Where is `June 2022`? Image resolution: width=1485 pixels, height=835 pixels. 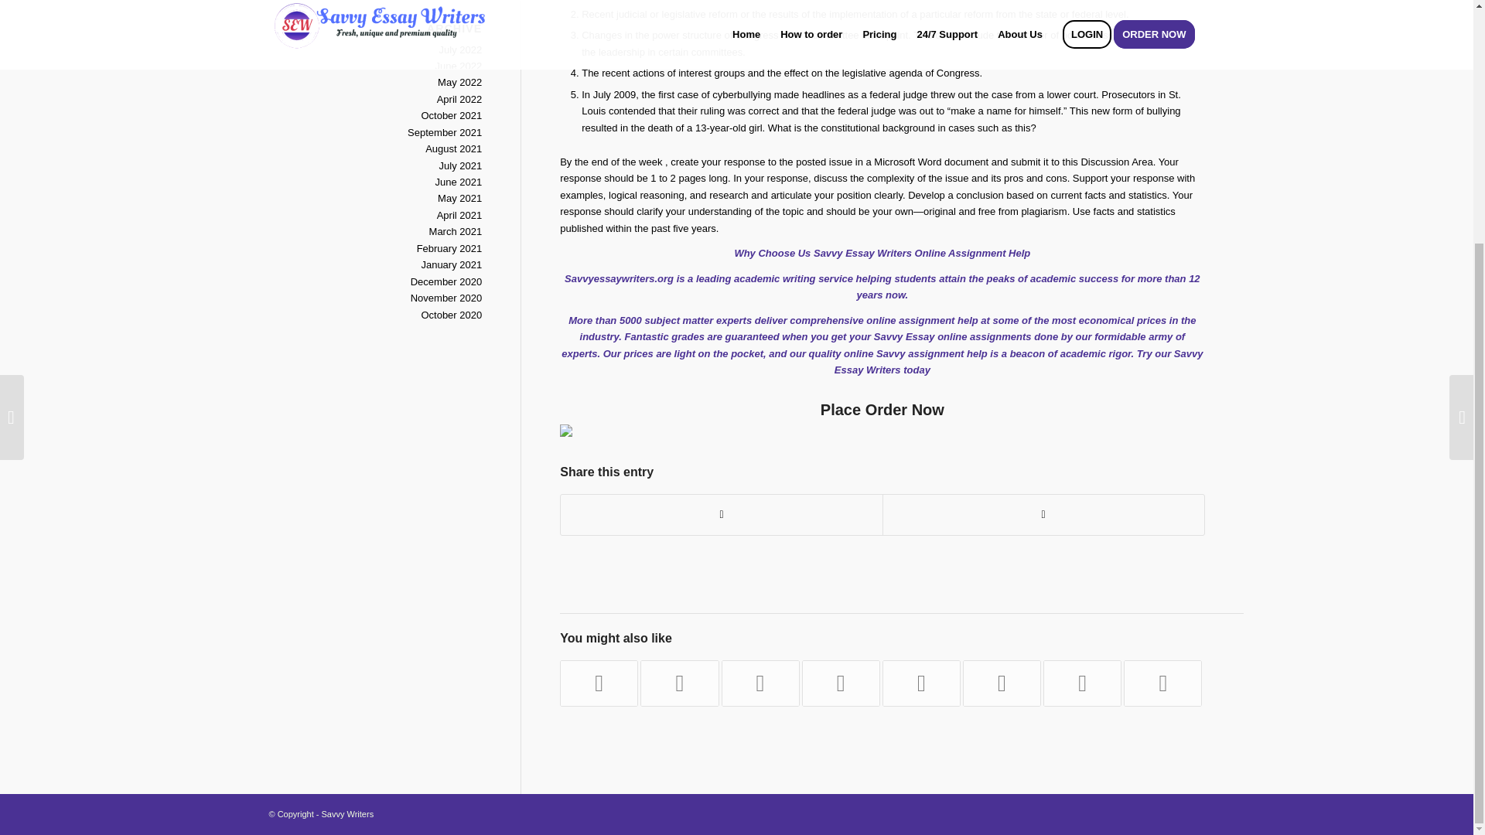
June 2022 is located at coordinates (458, 65).